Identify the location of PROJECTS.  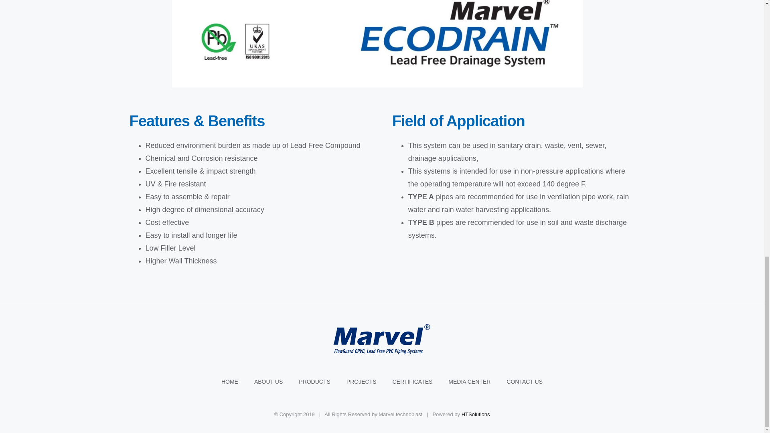
(370, 382).